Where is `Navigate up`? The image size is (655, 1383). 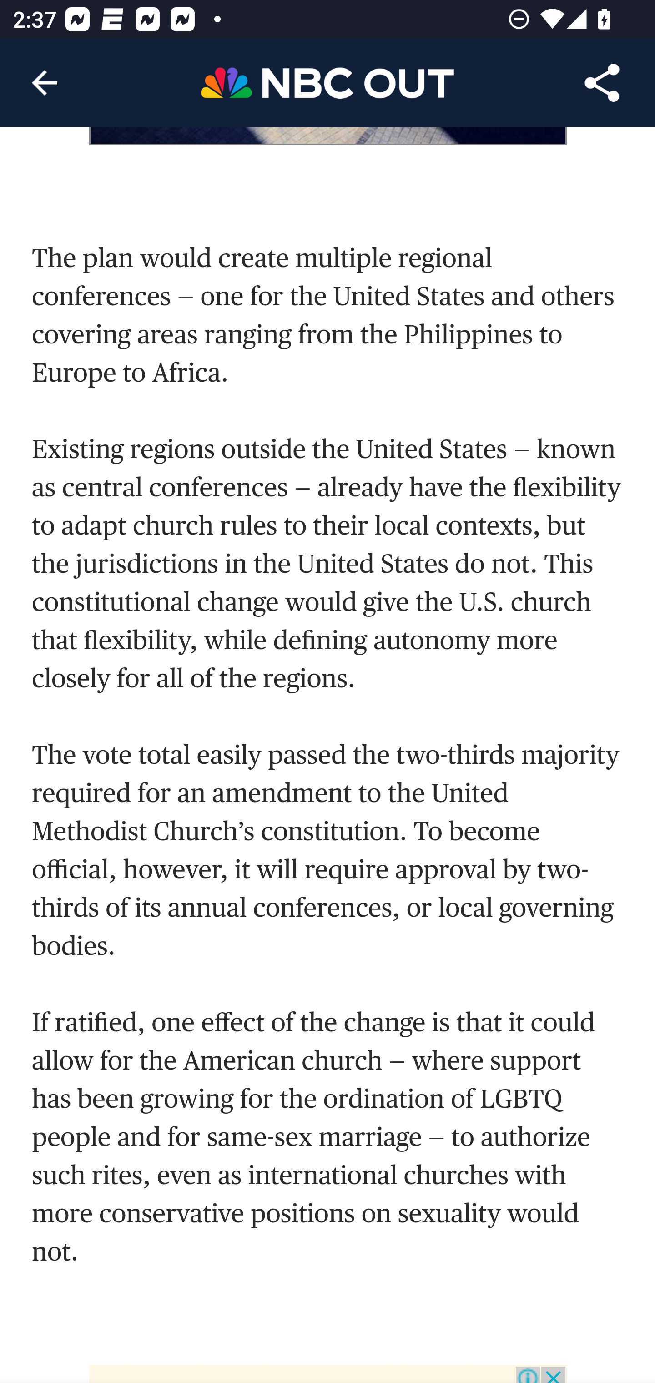 Navigate up is located at coordinates (45, 83).